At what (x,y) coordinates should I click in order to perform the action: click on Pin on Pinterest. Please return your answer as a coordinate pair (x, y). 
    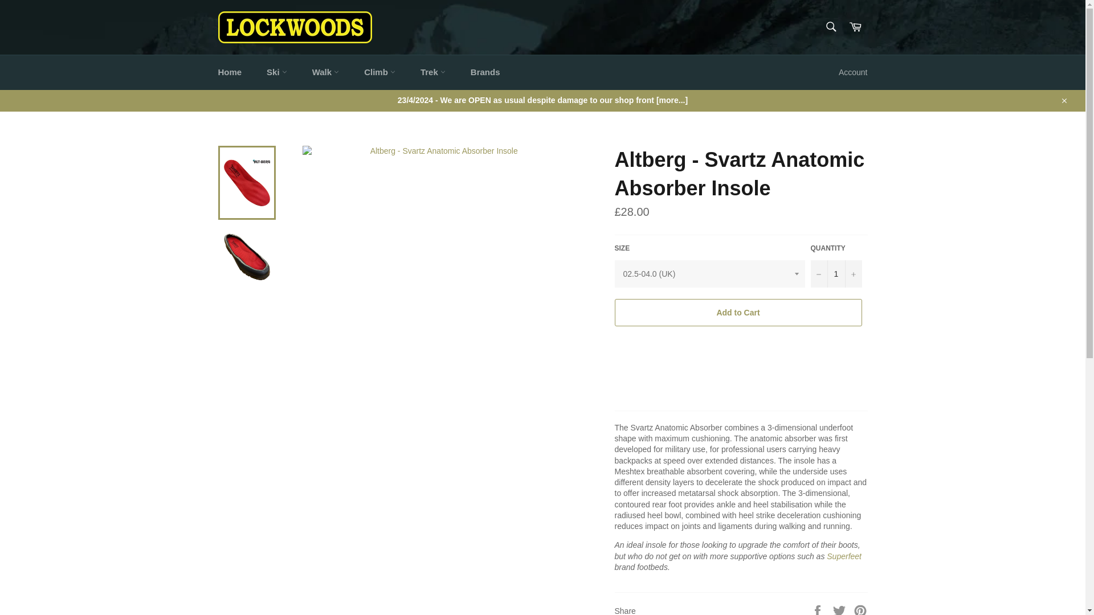
    Looking at the image, I should click on (860, 610).